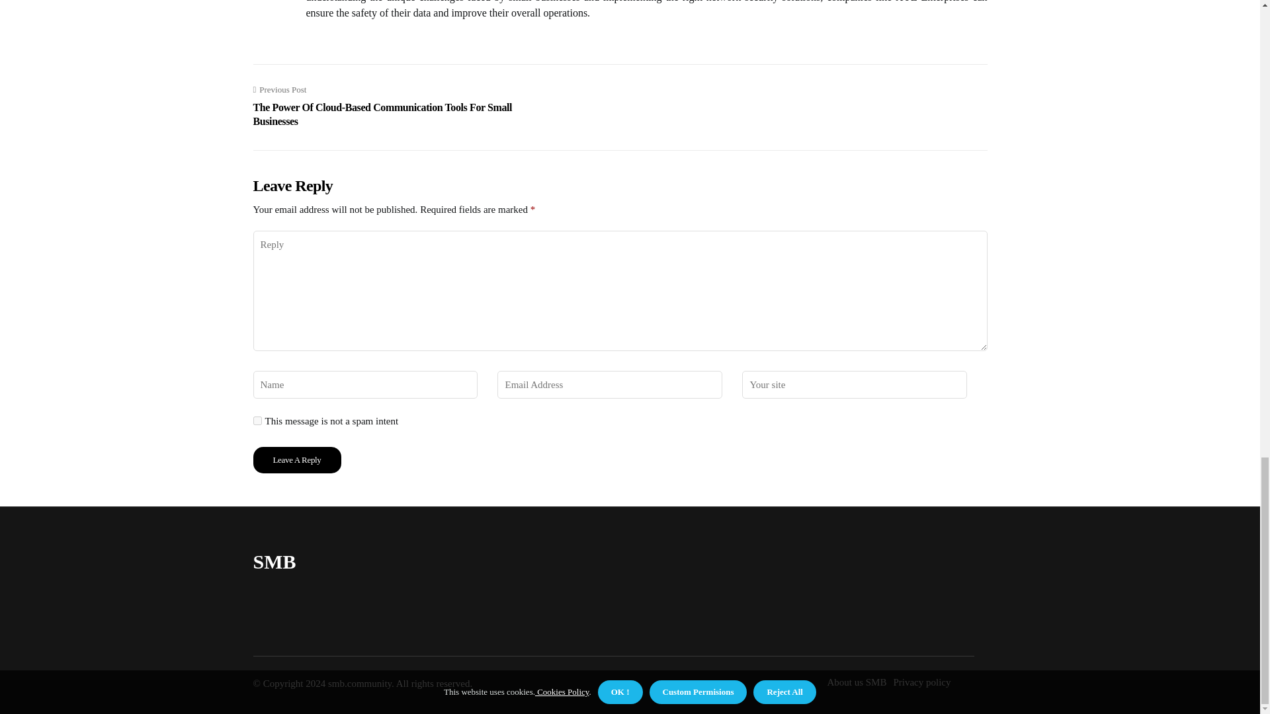 This screenshot has width=1270, height=714. What do you see at coordinates (296, 460) in the screenshot?
I see `Leave a Reply` at bounding box center [296, 460].